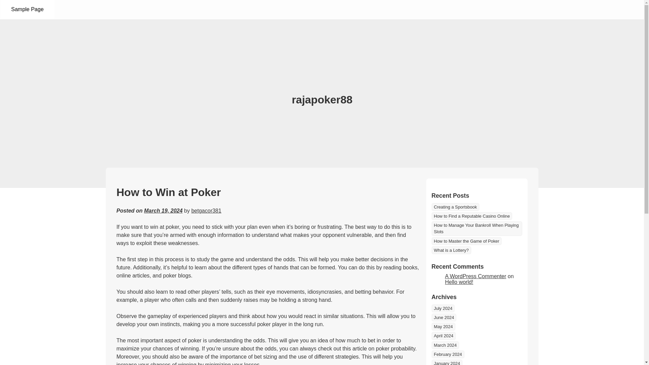  I want to click on January 2024, so click(447, 362).